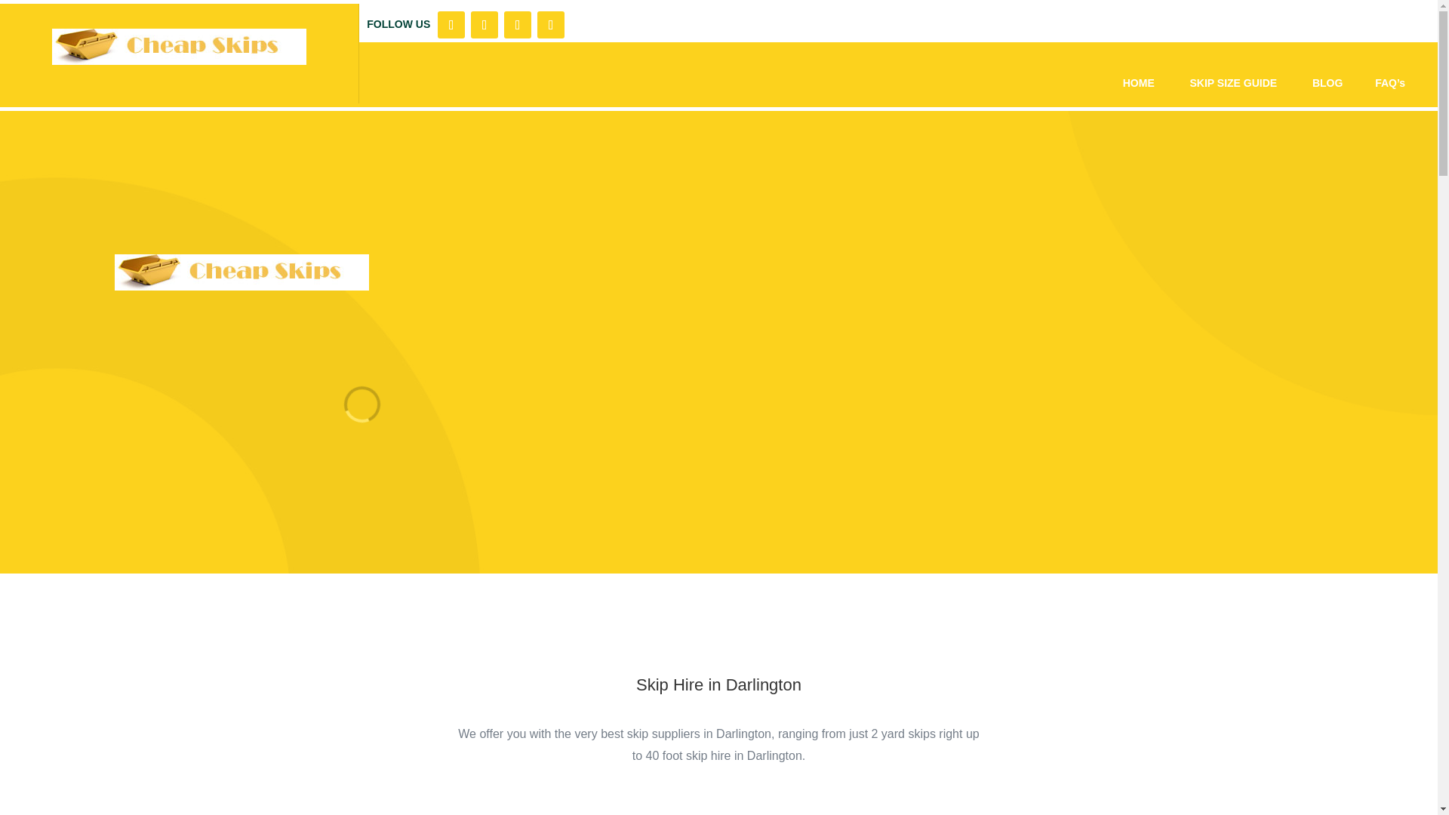 Image resolution: width=1449 pixels, height=815 pixels. What do you see at coordinates (1139, 82) in the screenshot?
I see `HOME` at bounding box center [1139, 82].